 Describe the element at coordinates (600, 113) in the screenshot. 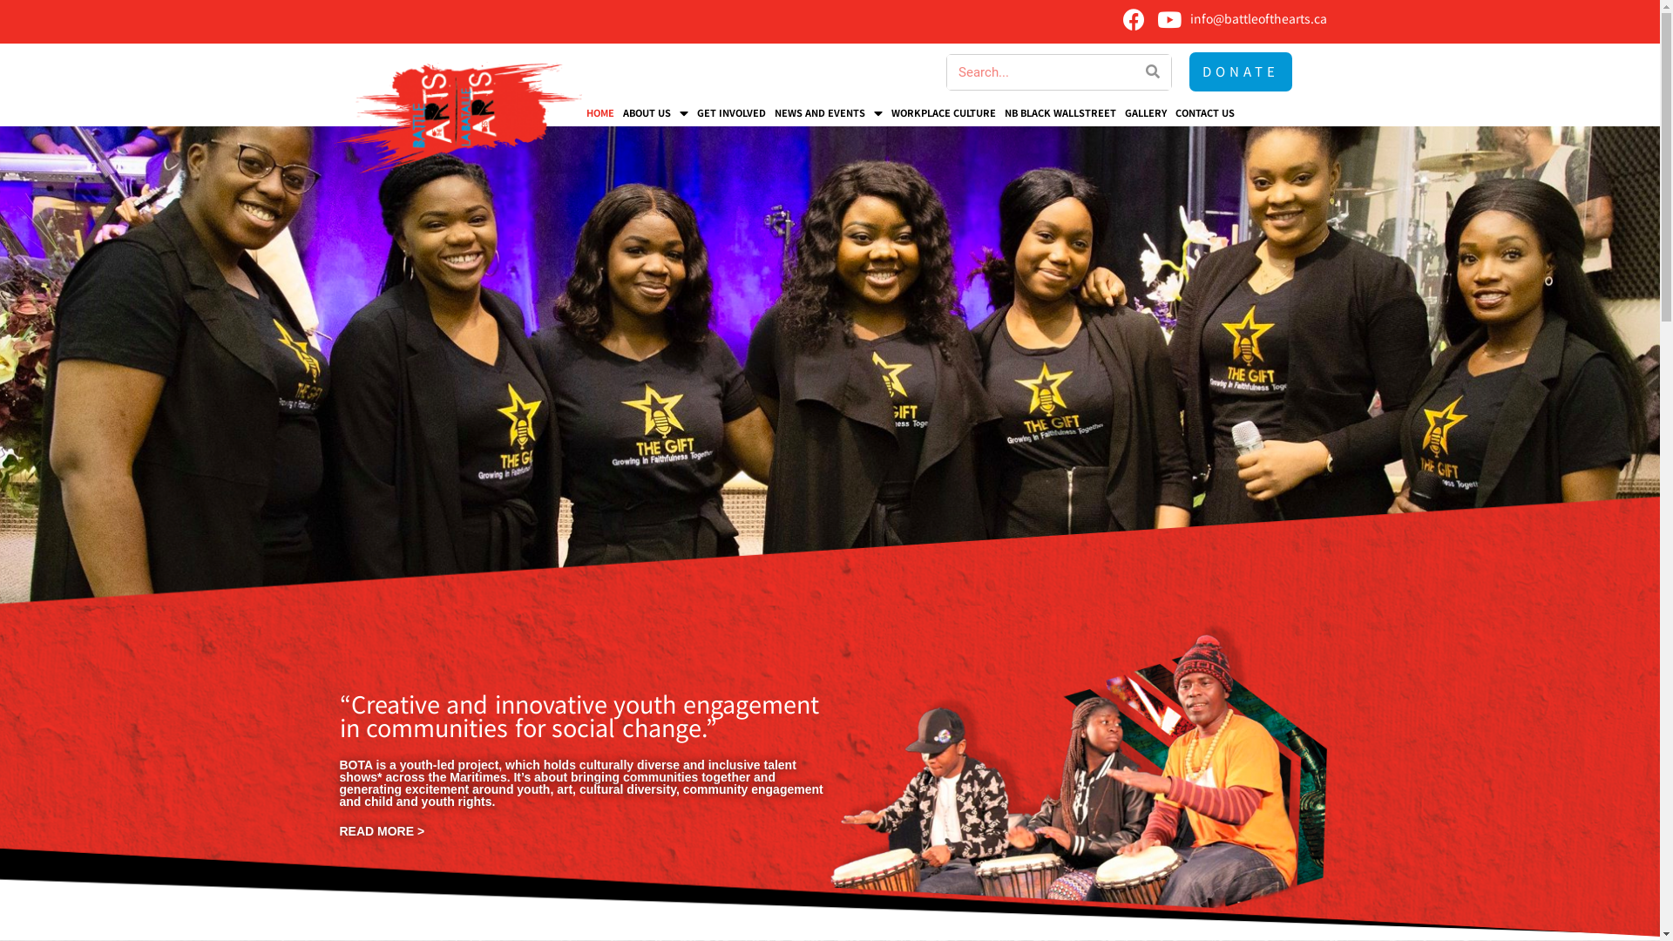

I see `HOME` at that location.